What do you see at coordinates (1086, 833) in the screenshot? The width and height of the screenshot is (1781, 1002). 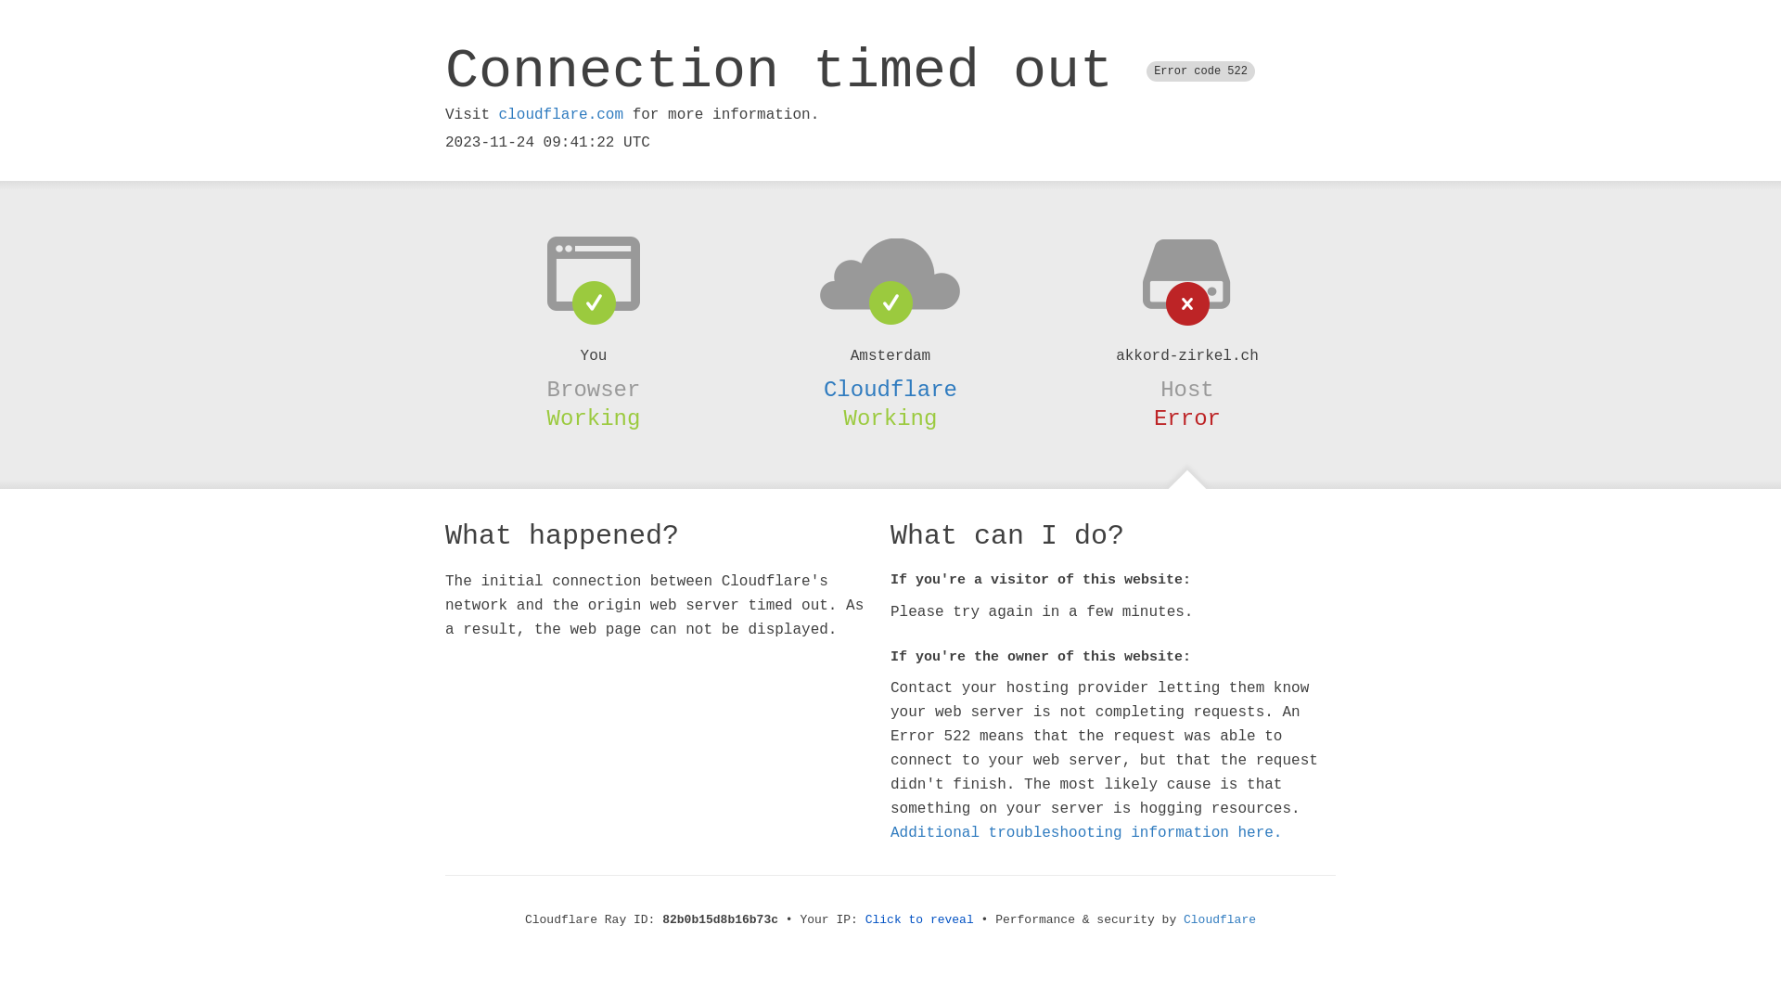 I see `Additional troubleshooting information here.` at bounding box center [1086, 833].